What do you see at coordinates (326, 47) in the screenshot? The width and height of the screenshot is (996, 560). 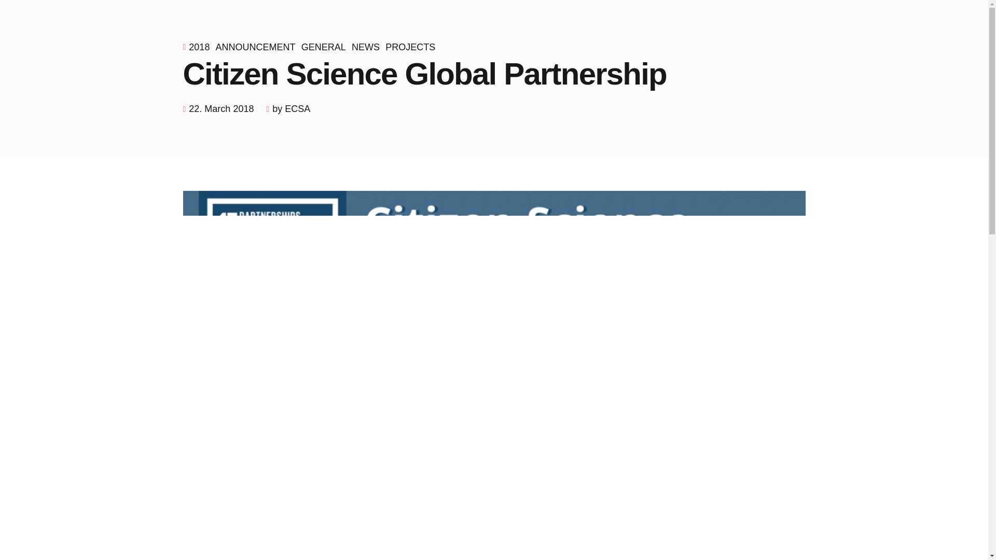 I see `GENERAL` at bounding box center [326, 47].